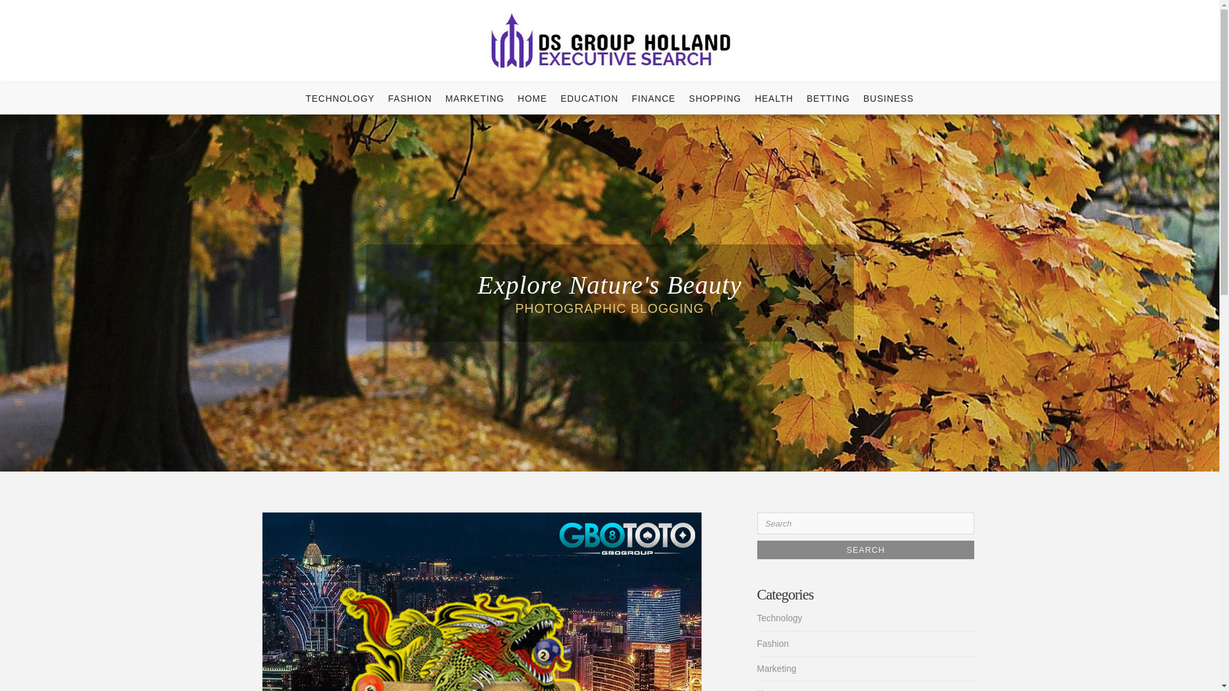 The image size is (1229, 691). Describe the element at coordinates (532, 99) in the screenshot. I see `HOME` at that location.